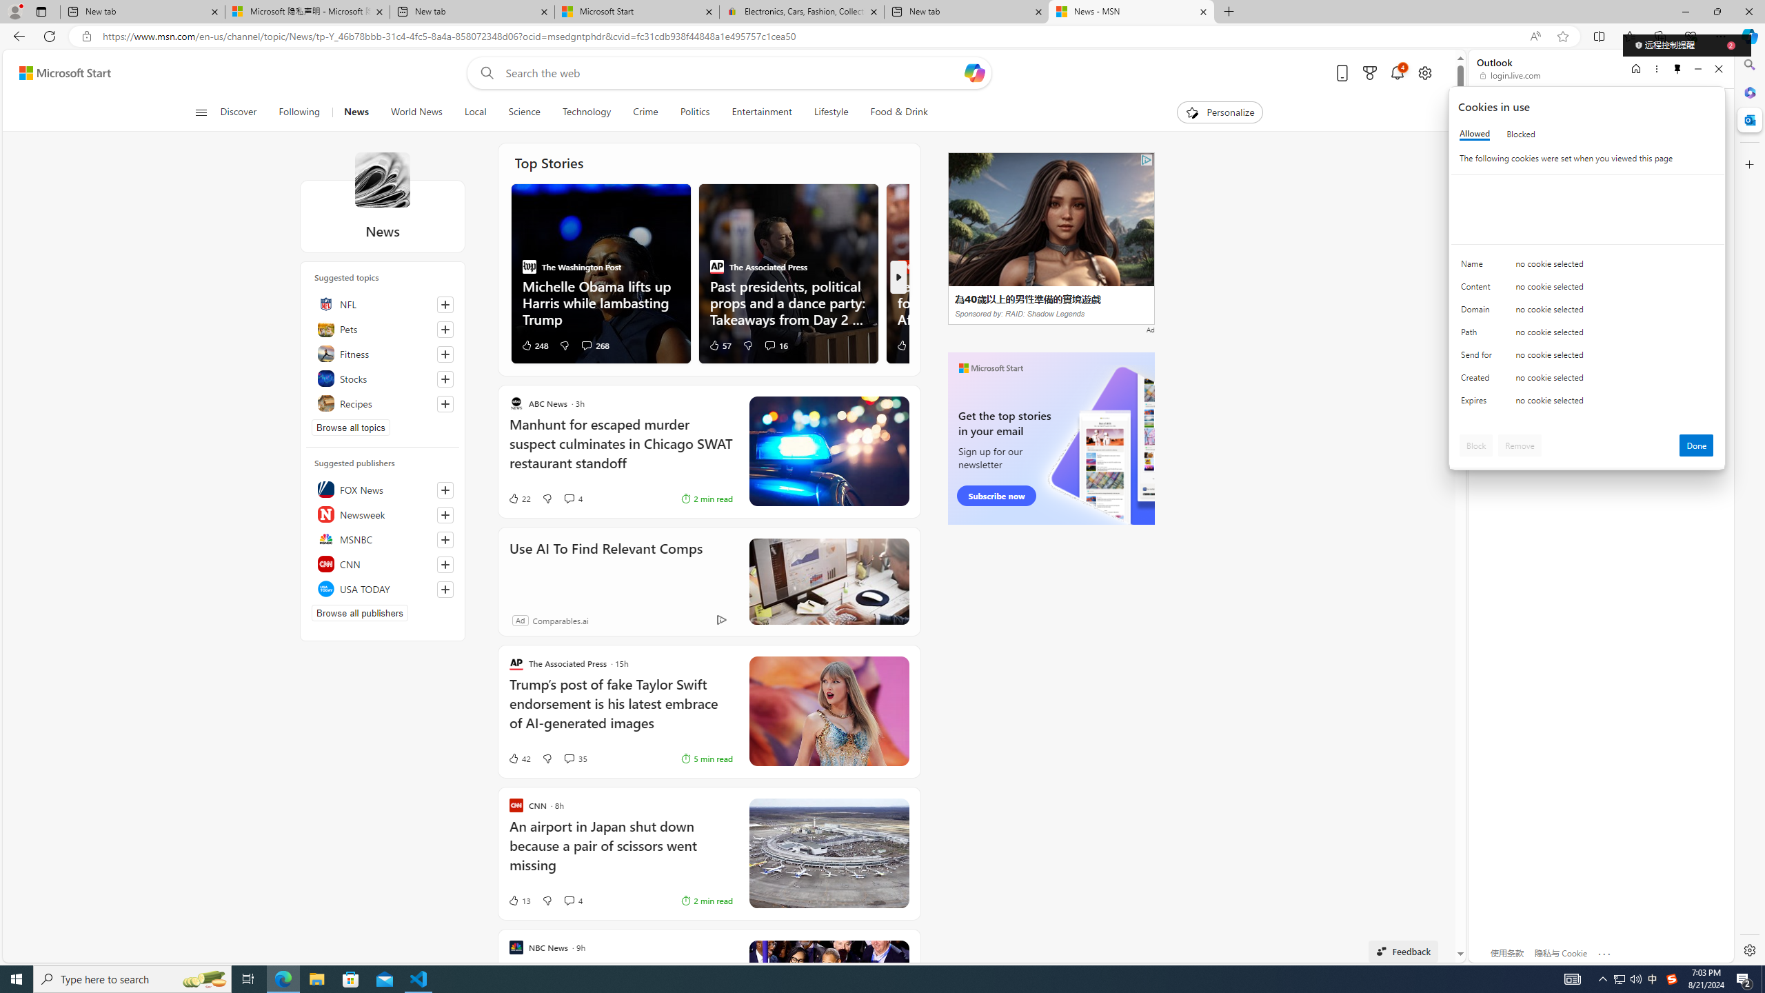  I want to click on Created, so click(1479, 381).